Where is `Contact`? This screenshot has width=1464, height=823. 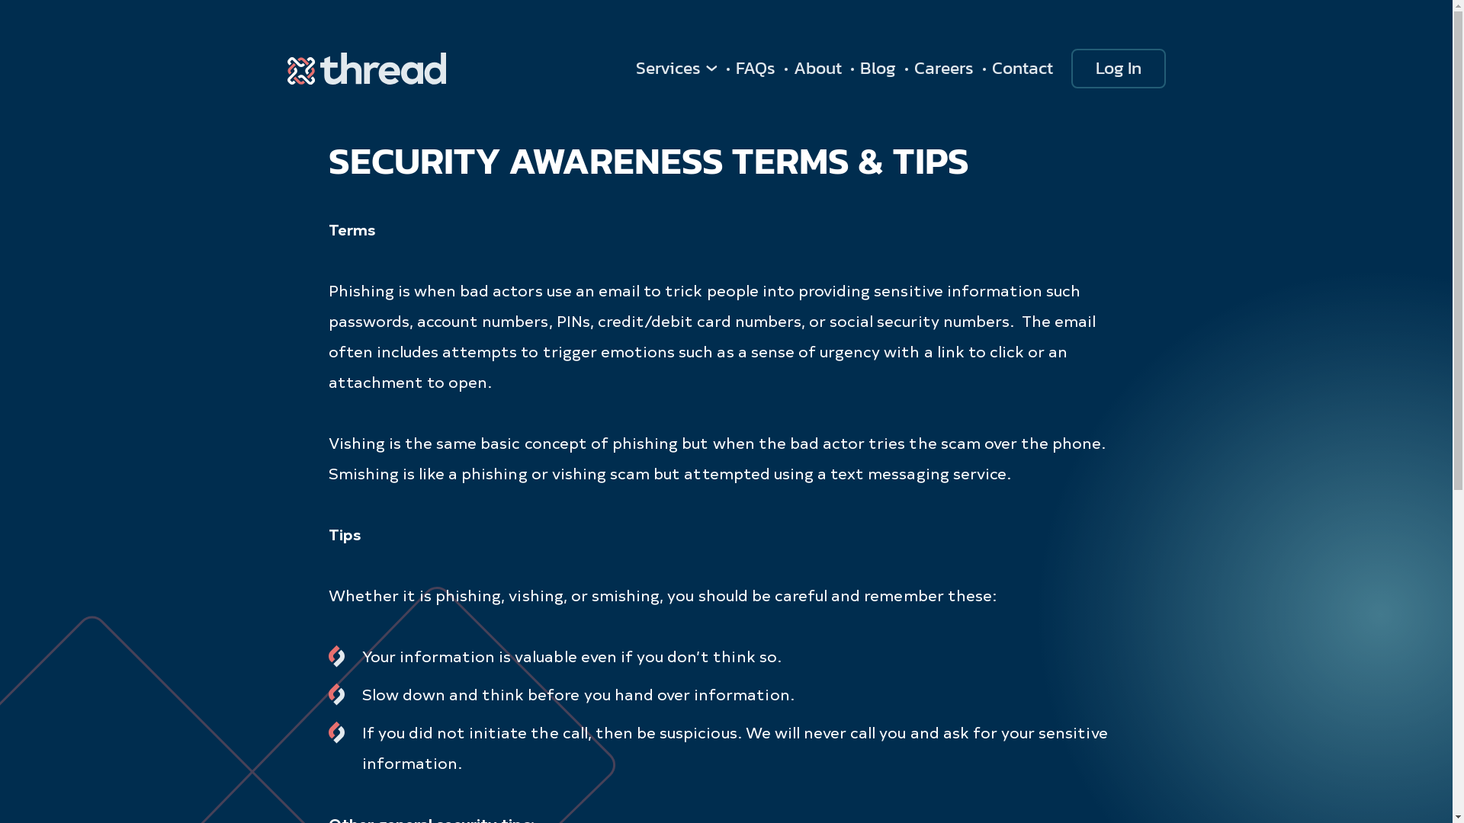
Contact is located at coordinates (1022, 69).